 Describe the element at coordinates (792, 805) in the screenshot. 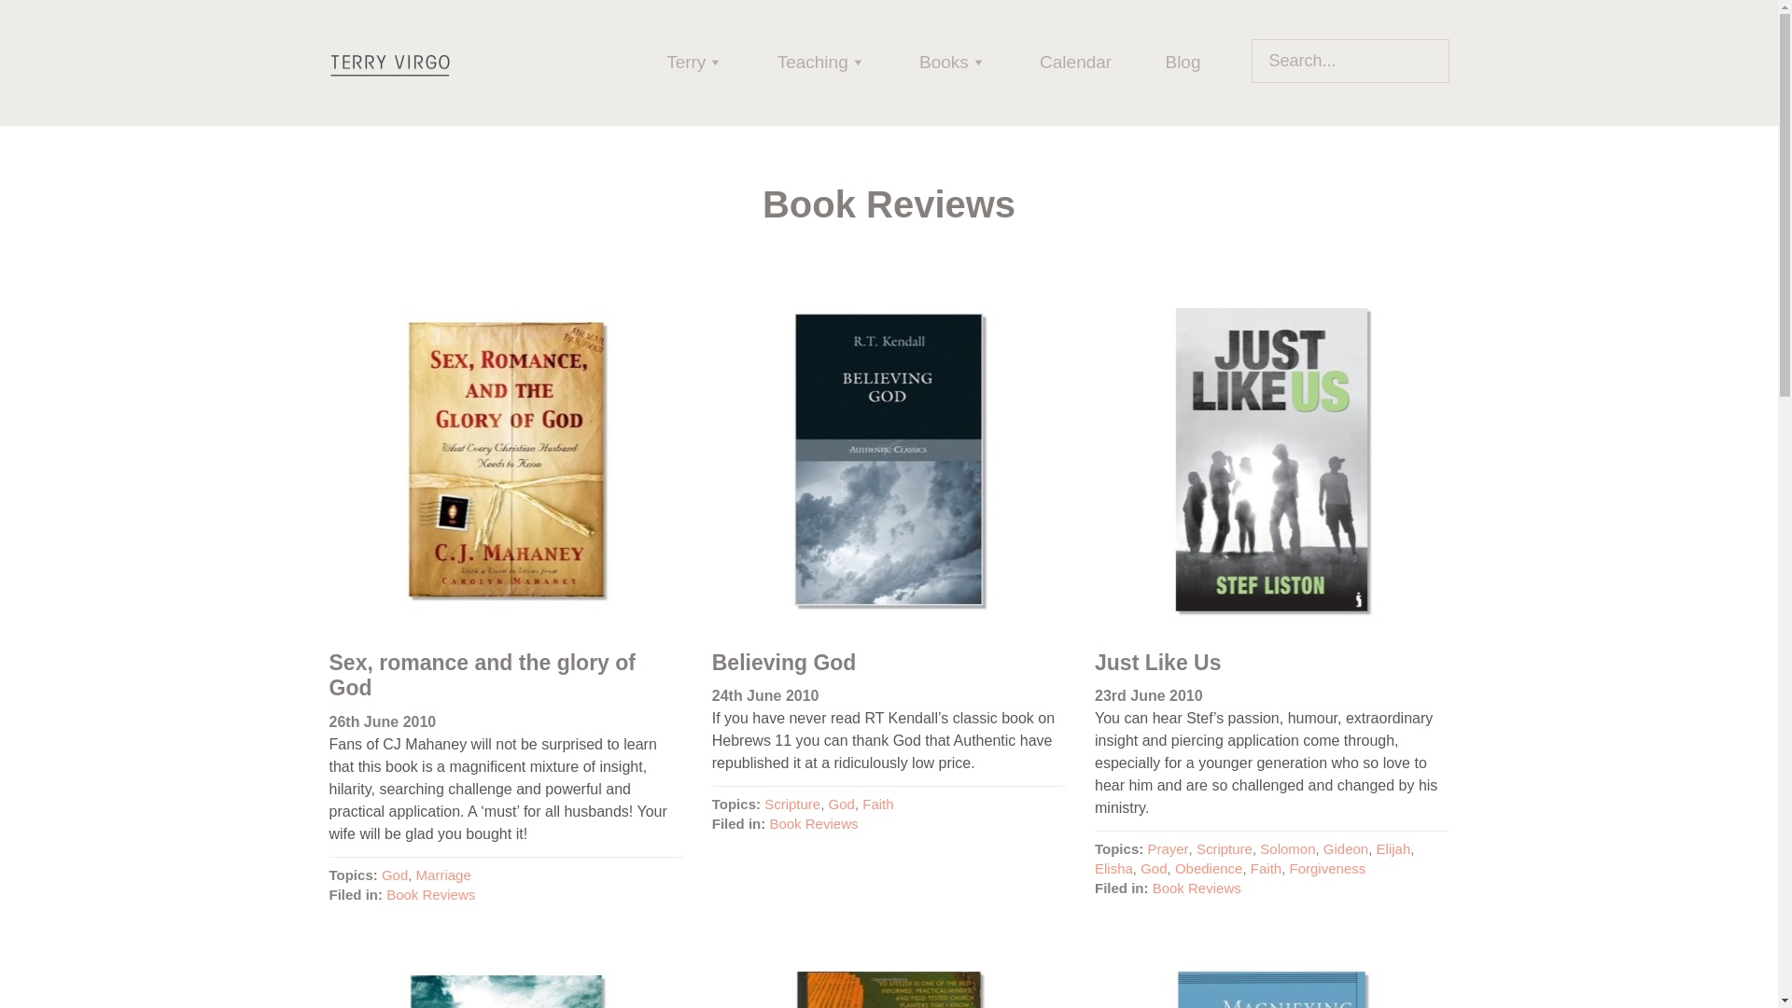

I see `Scripture` at that location.